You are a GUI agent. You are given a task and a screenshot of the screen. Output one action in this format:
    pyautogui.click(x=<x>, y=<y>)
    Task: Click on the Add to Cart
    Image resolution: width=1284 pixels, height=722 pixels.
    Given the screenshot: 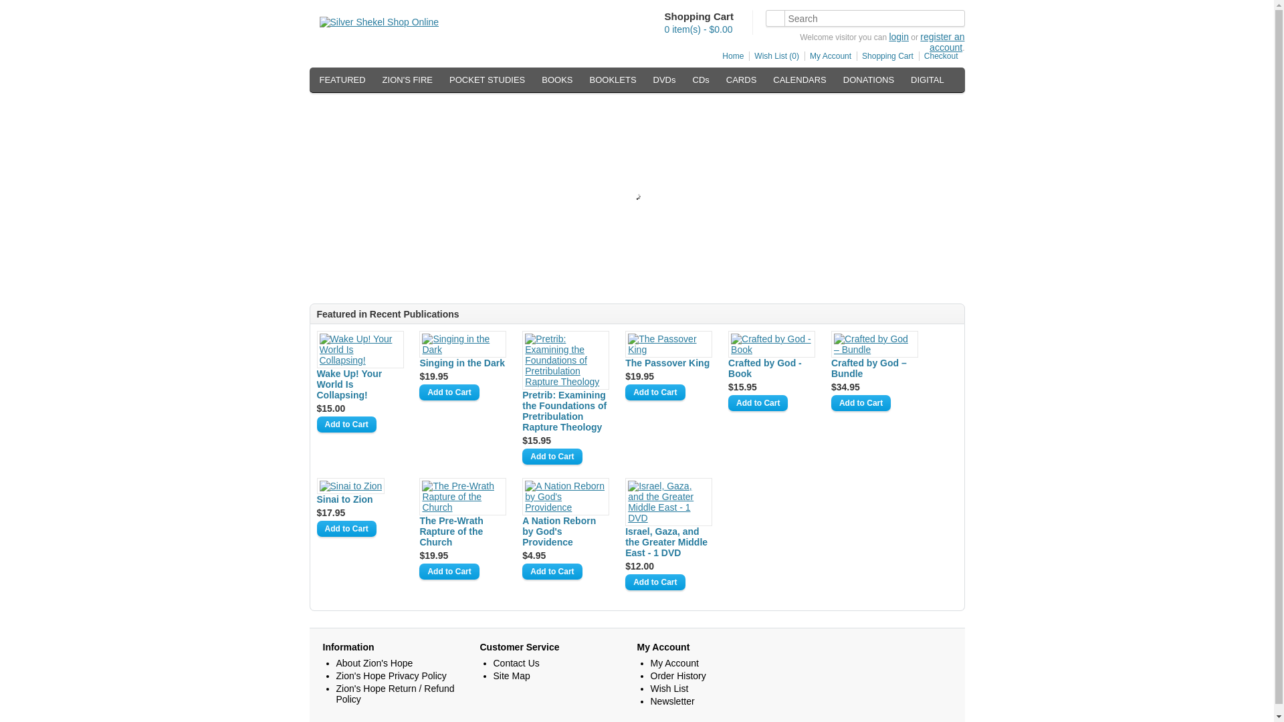 What is the action you would take?
    pyautogui.click(x=346, y=528)
    